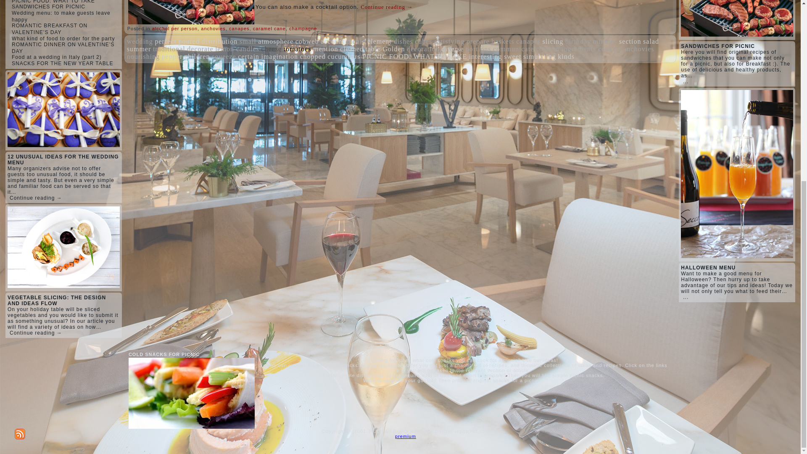 This screenshot has height=454, width=807. Describe the element at coordinates (53, 2) in the screenshot. I see `PICNIC FOOD: WHAT TO TAKE` at that location.